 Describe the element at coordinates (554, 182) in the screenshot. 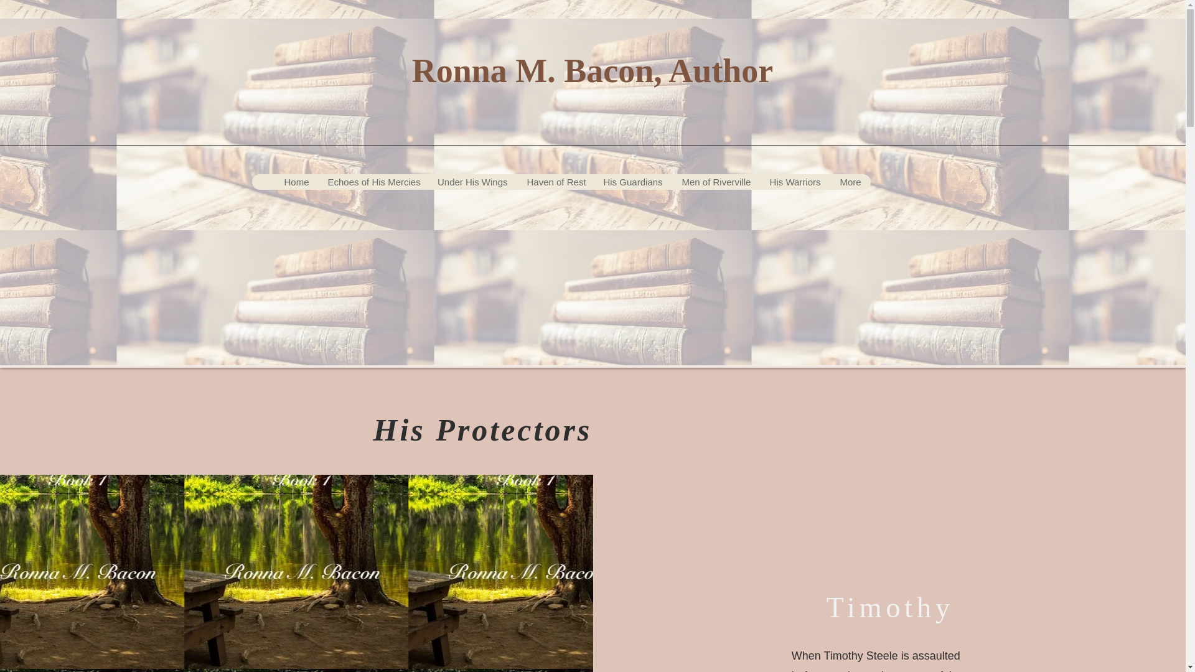

I see `Haven of Rest` at that location.